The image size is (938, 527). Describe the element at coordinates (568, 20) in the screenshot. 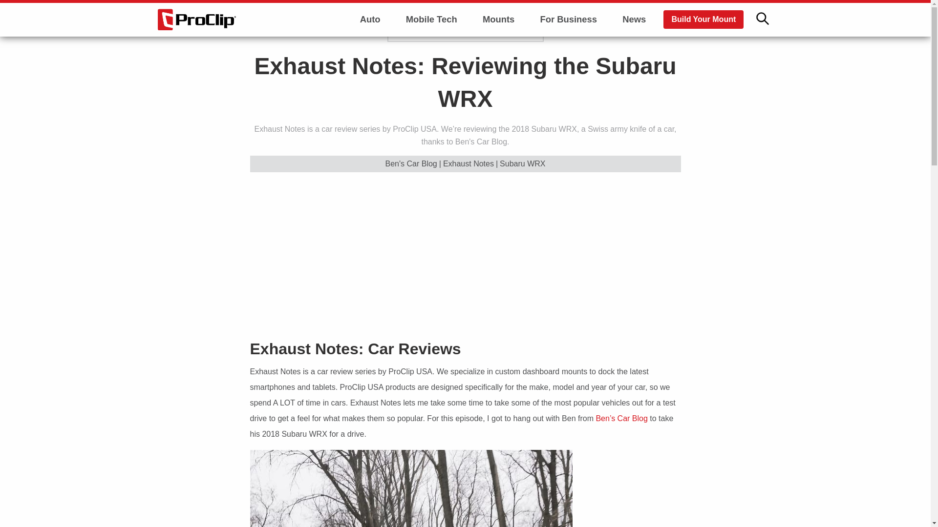

I see `For Business` at that location.